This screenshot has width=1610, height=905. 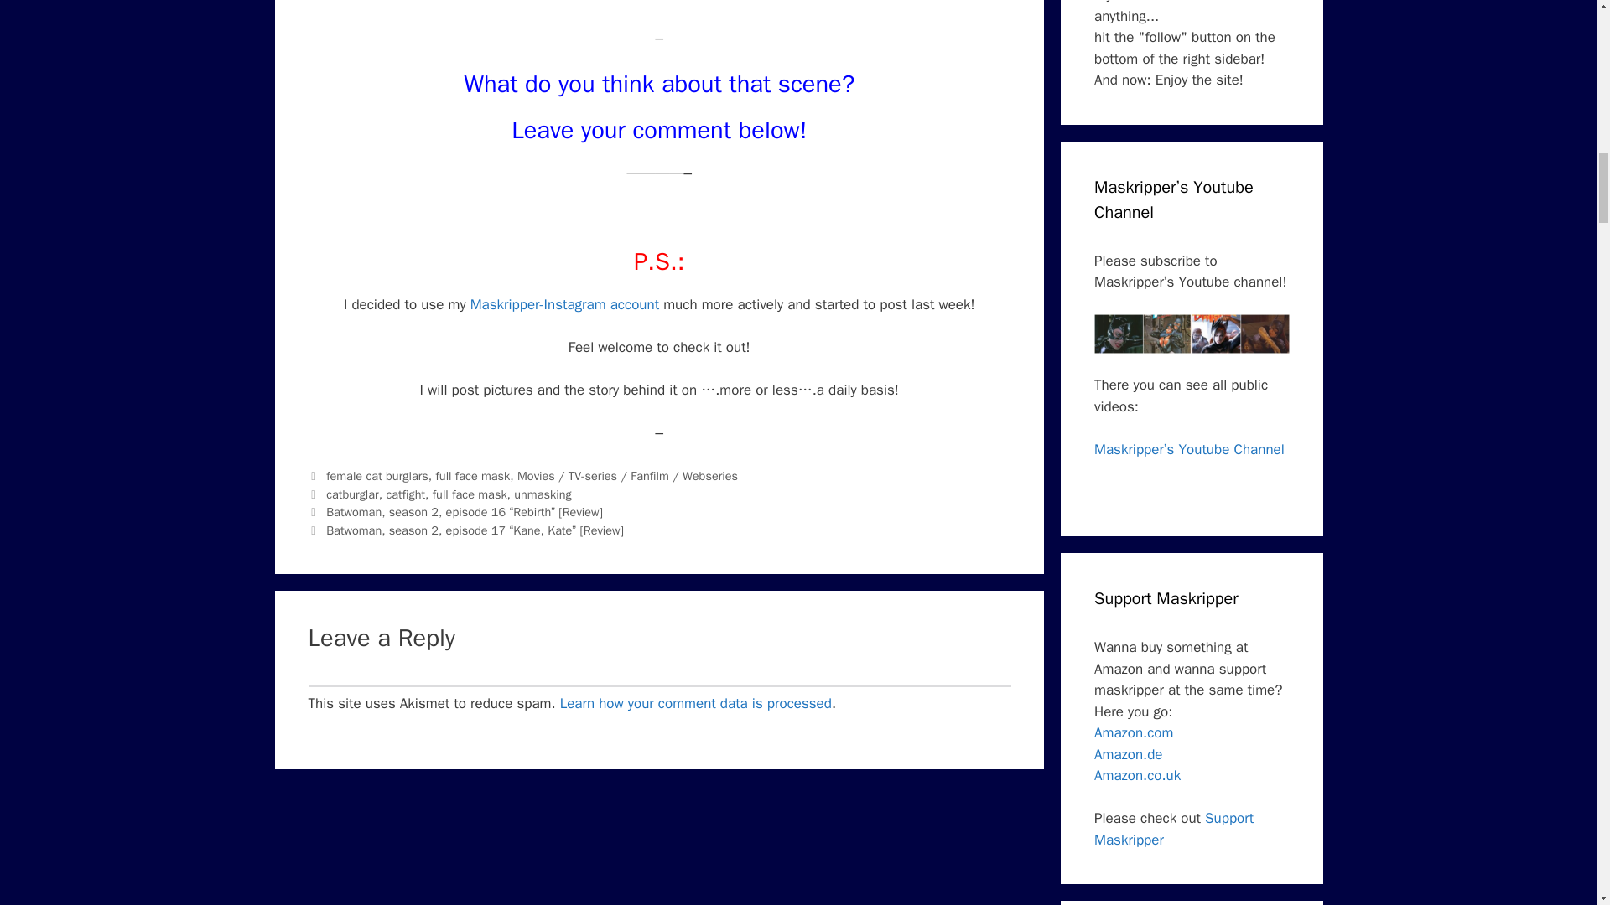 What do you see at coordinates (377, 476) in the screenshot?
I see `female cat burglars` at bounding box center [377, 476].